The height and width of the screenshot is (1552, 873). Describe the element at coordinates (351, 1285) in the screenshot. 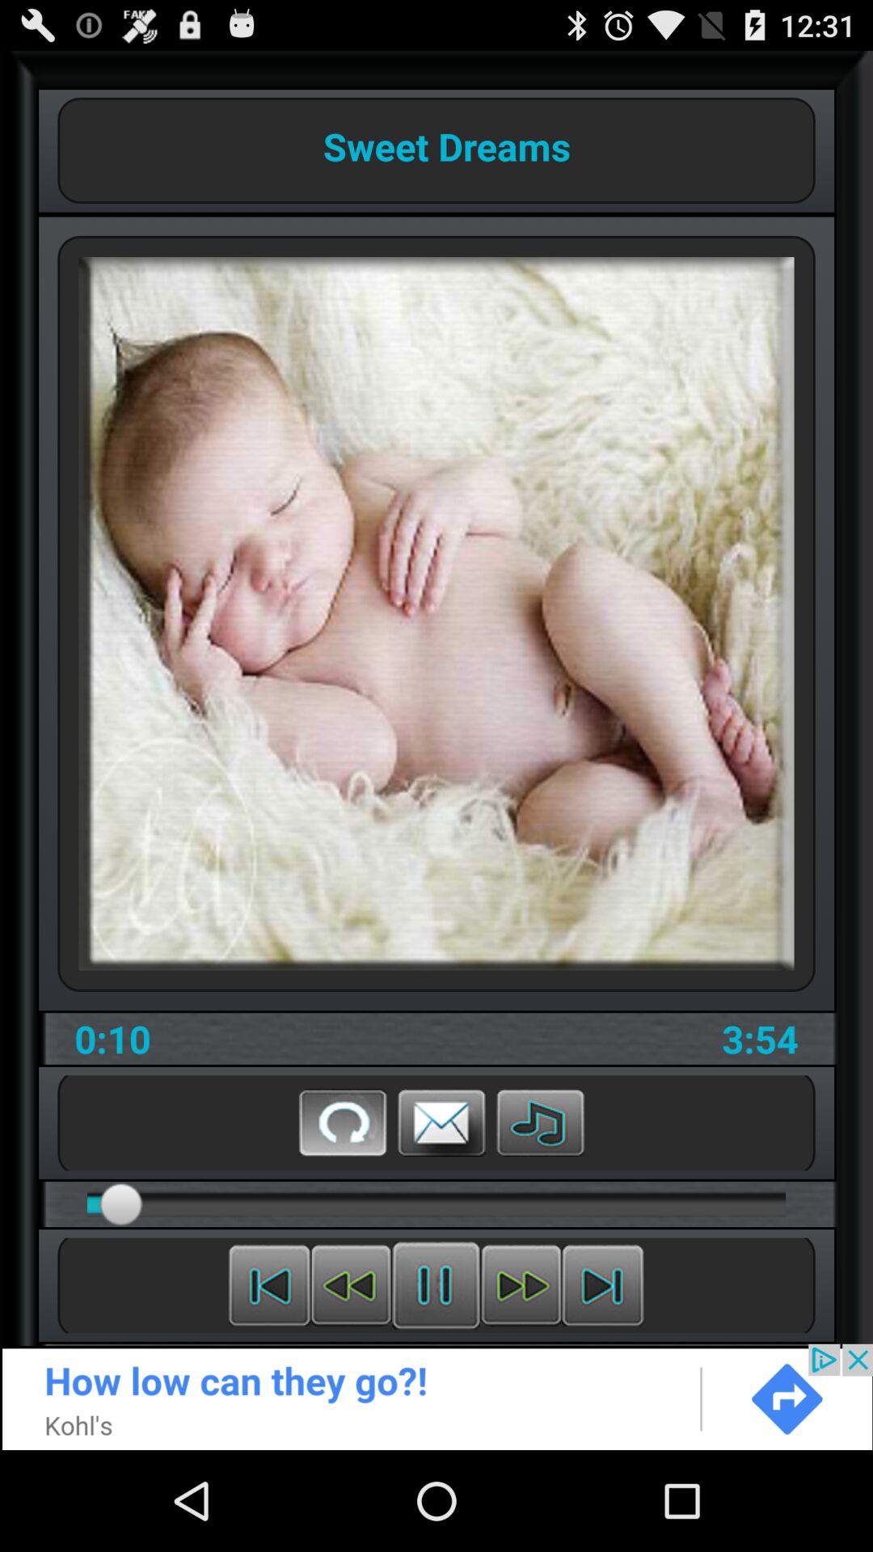

I see `go to previous` at that location.